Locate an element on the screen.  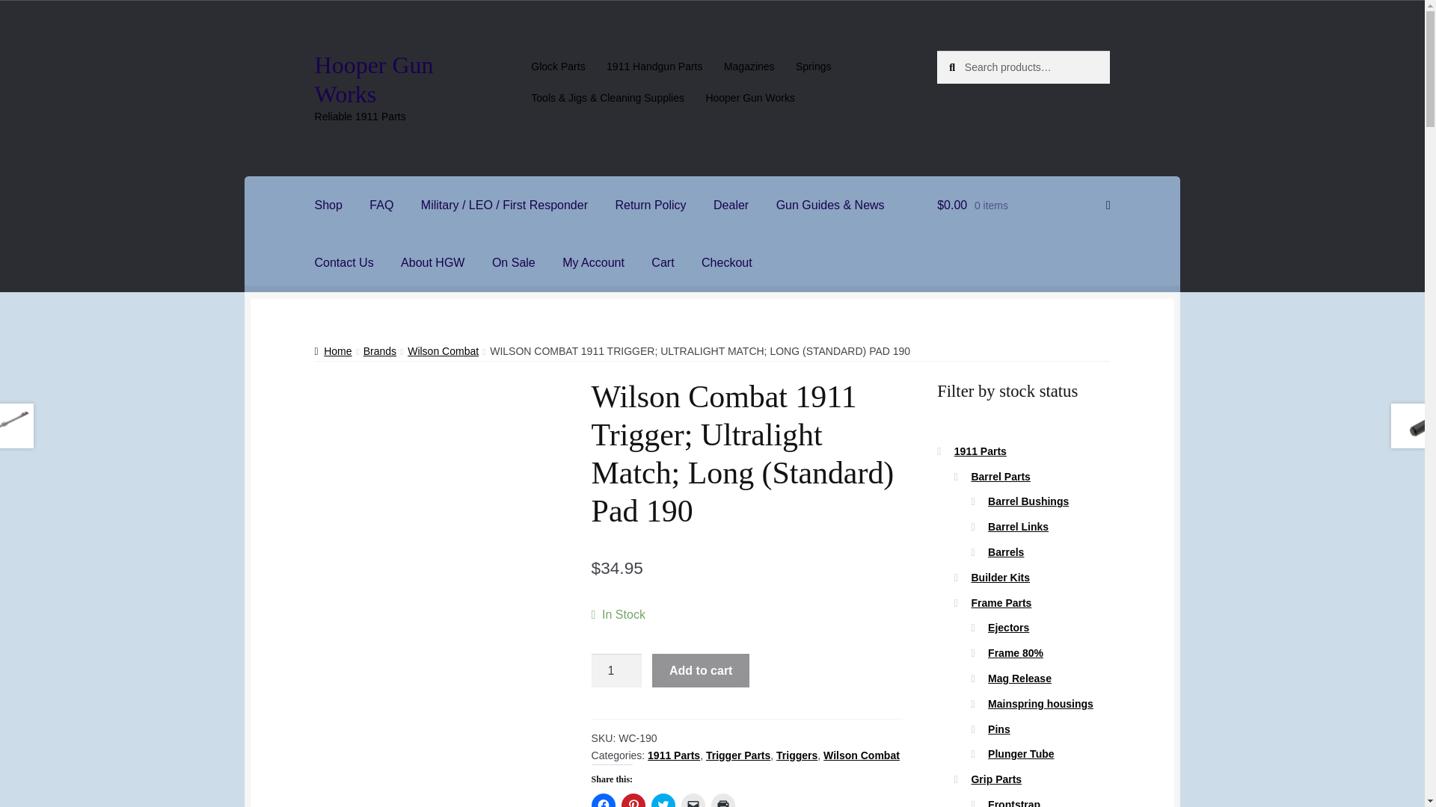
Click to share on Pinterest is located at coordinates (633, 800).